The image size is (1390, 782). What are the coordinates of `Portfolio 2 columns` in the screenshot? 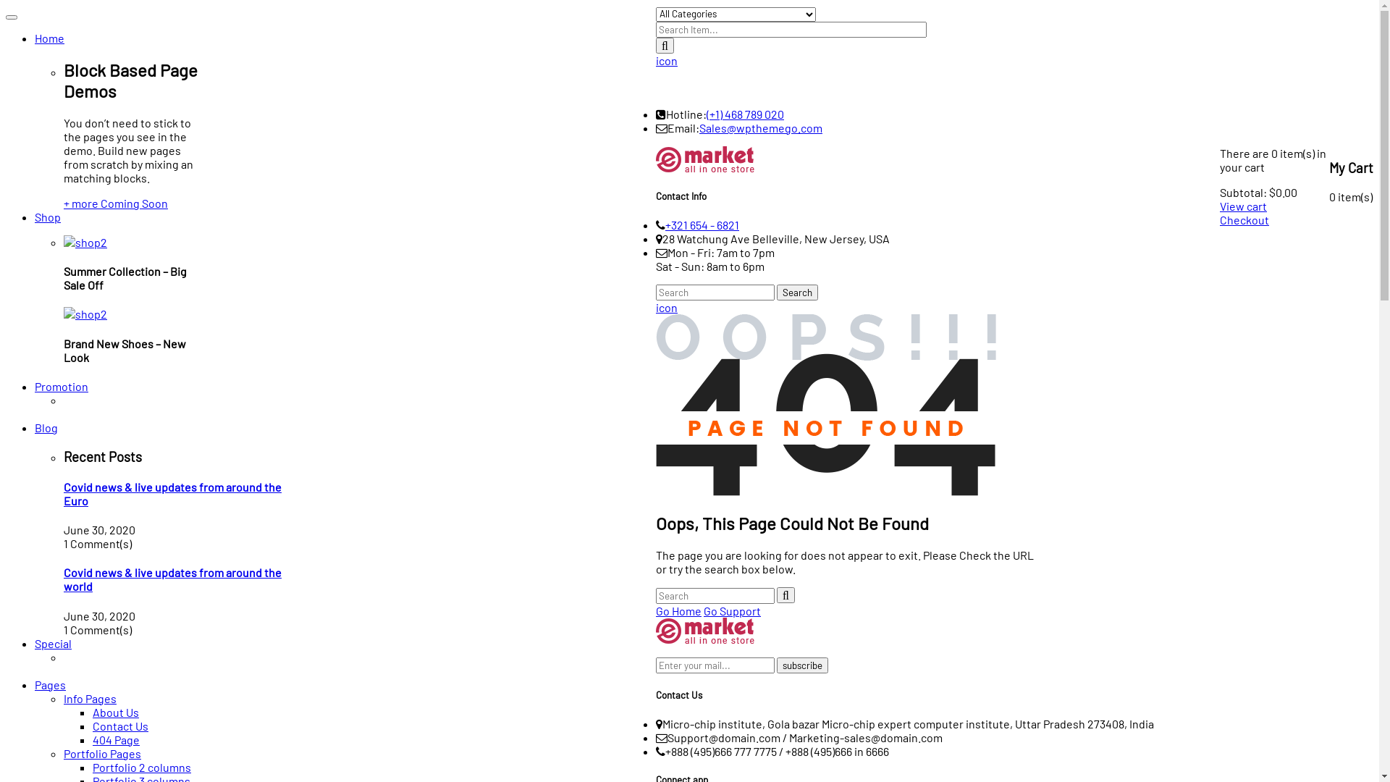 It's located at (142, 768).